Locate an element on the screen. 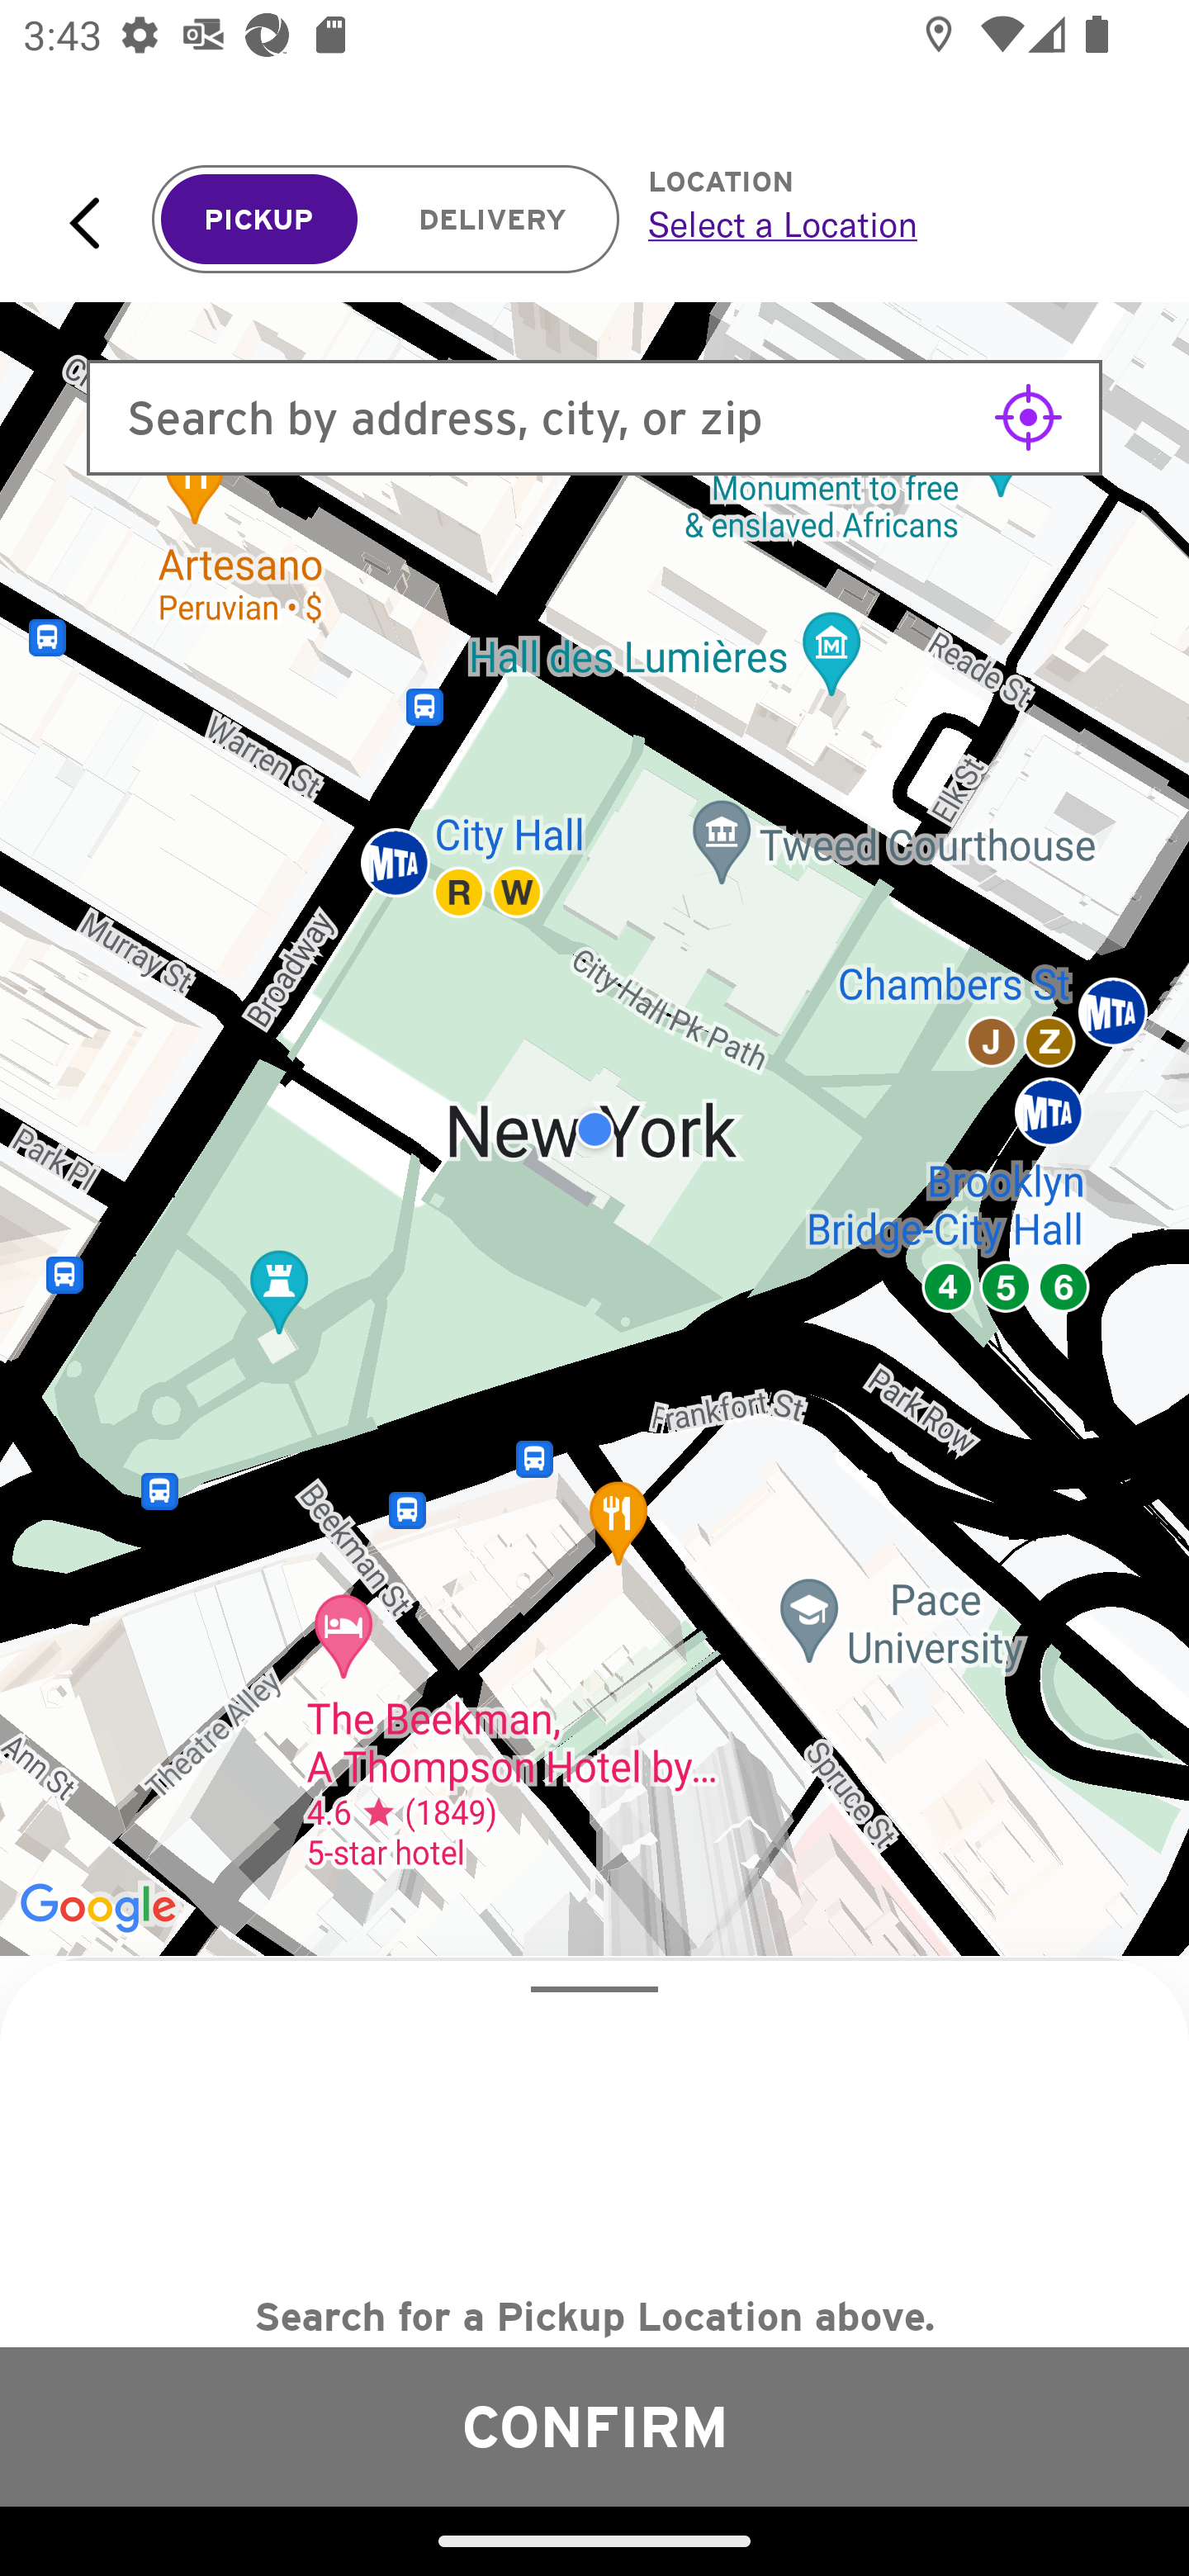 Image resolution: width=1189 pixels, height=2576 pixels. DELIVERY is located at coordinates (492, 220).